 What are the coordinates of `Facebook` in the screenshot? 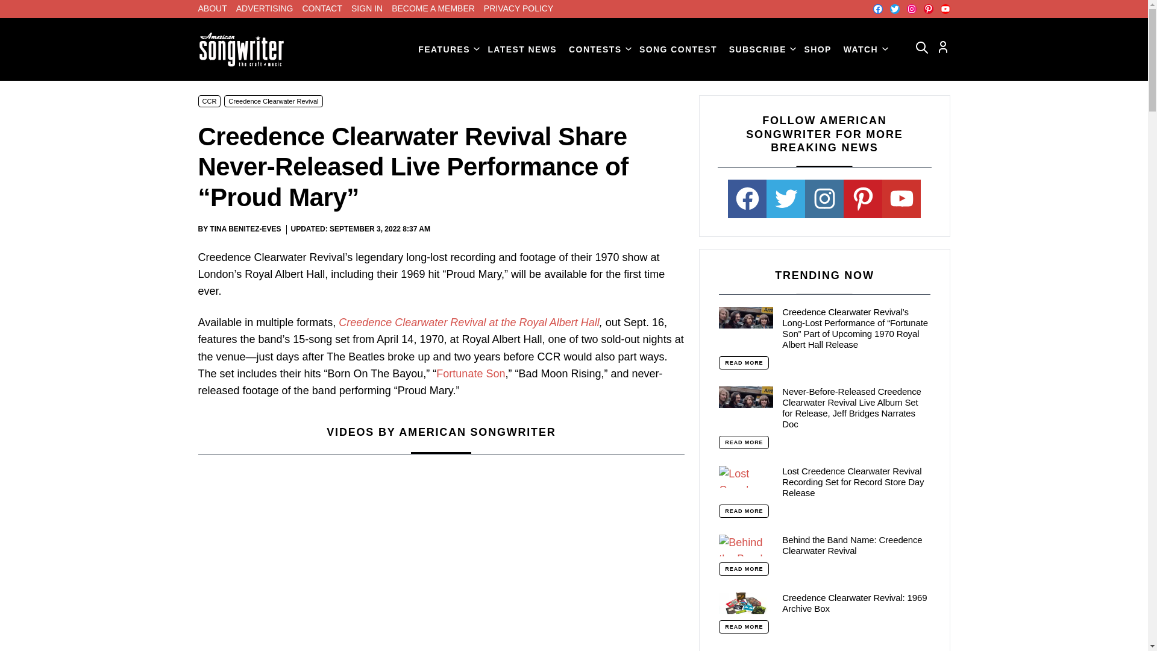 It's located at (877, 8).